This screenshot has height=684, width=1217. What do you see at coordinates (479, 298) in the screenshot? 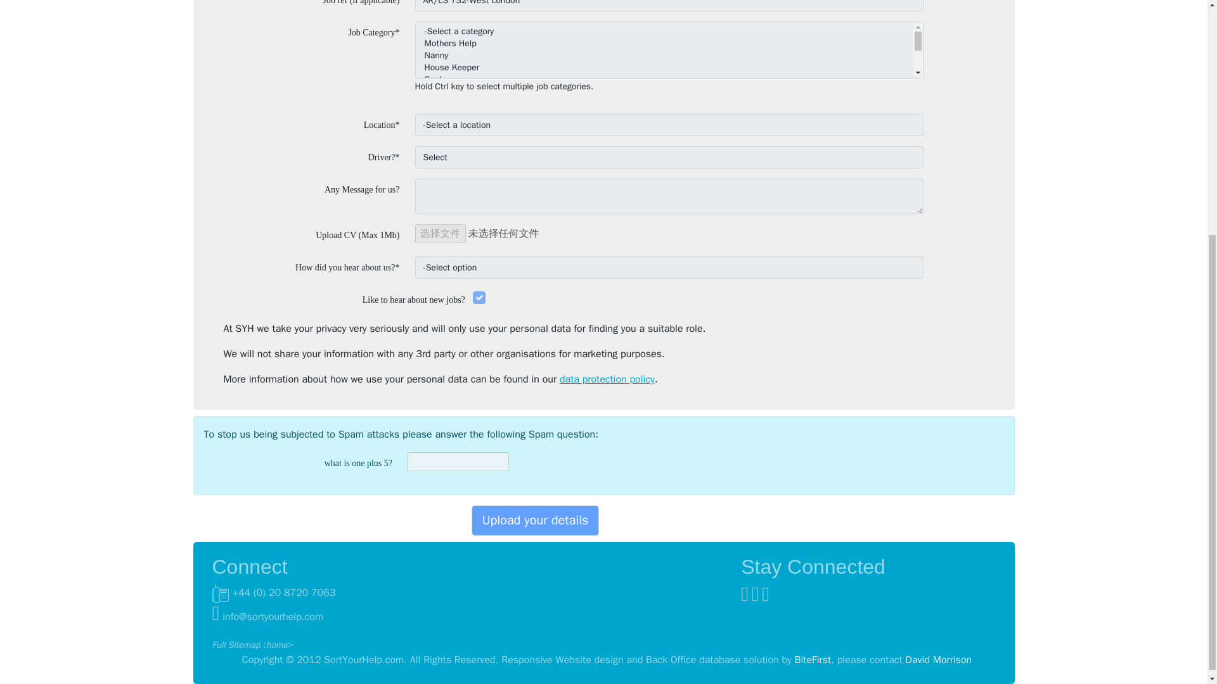
I see `1` at bounding box center [479, 298].